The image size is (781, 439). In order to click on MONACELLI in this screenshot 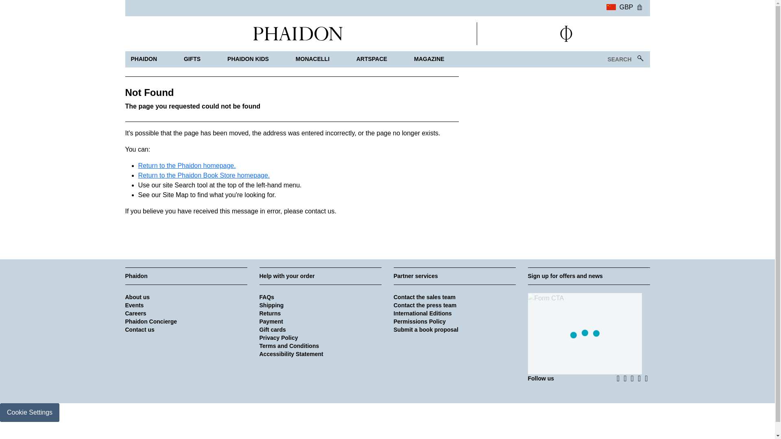, I will do `click(312, 59)`.